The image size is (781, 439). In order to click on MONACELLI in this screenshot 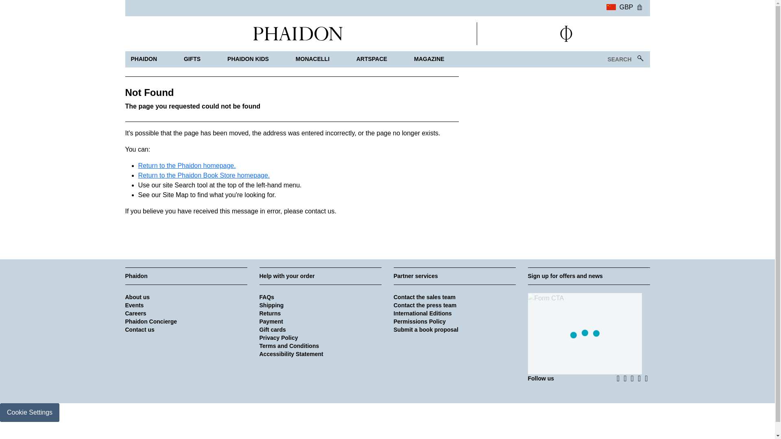, I will do `click(312, 59)`.